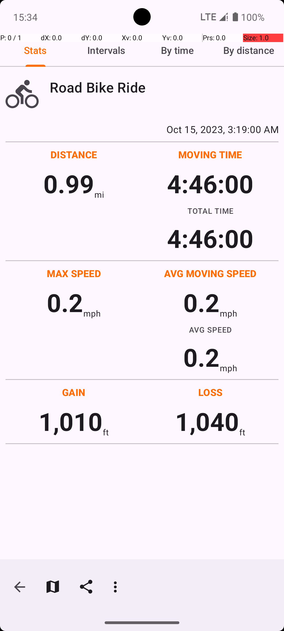 The width and height of the screenshot is (284, 631). What do you see at coordinates (142, 129) in the screenshot?
I see `Oct 15, 2023, 3:19:00 AM` at bounding box center [142, 129].